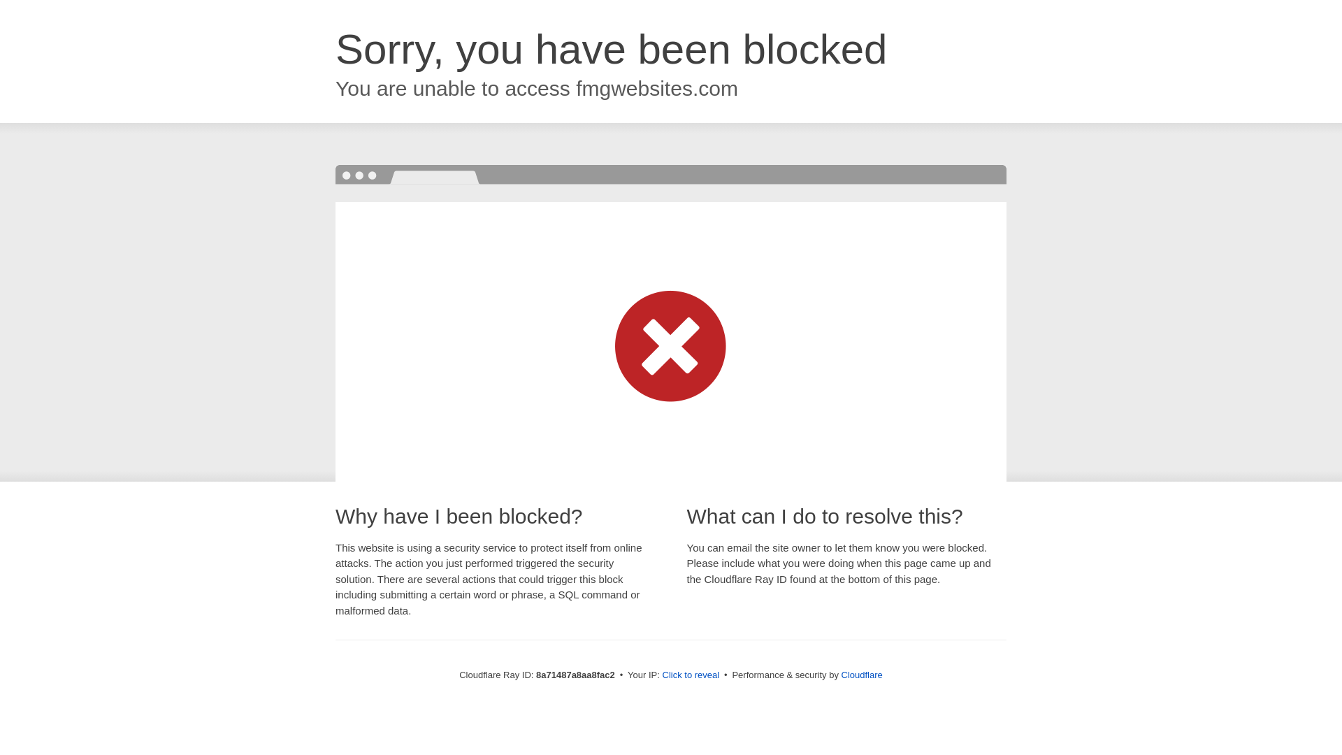  What do you see at coordinates (691, 675) in the screenshot?
I see `Click to reveal` at bounding box center [691, 675].